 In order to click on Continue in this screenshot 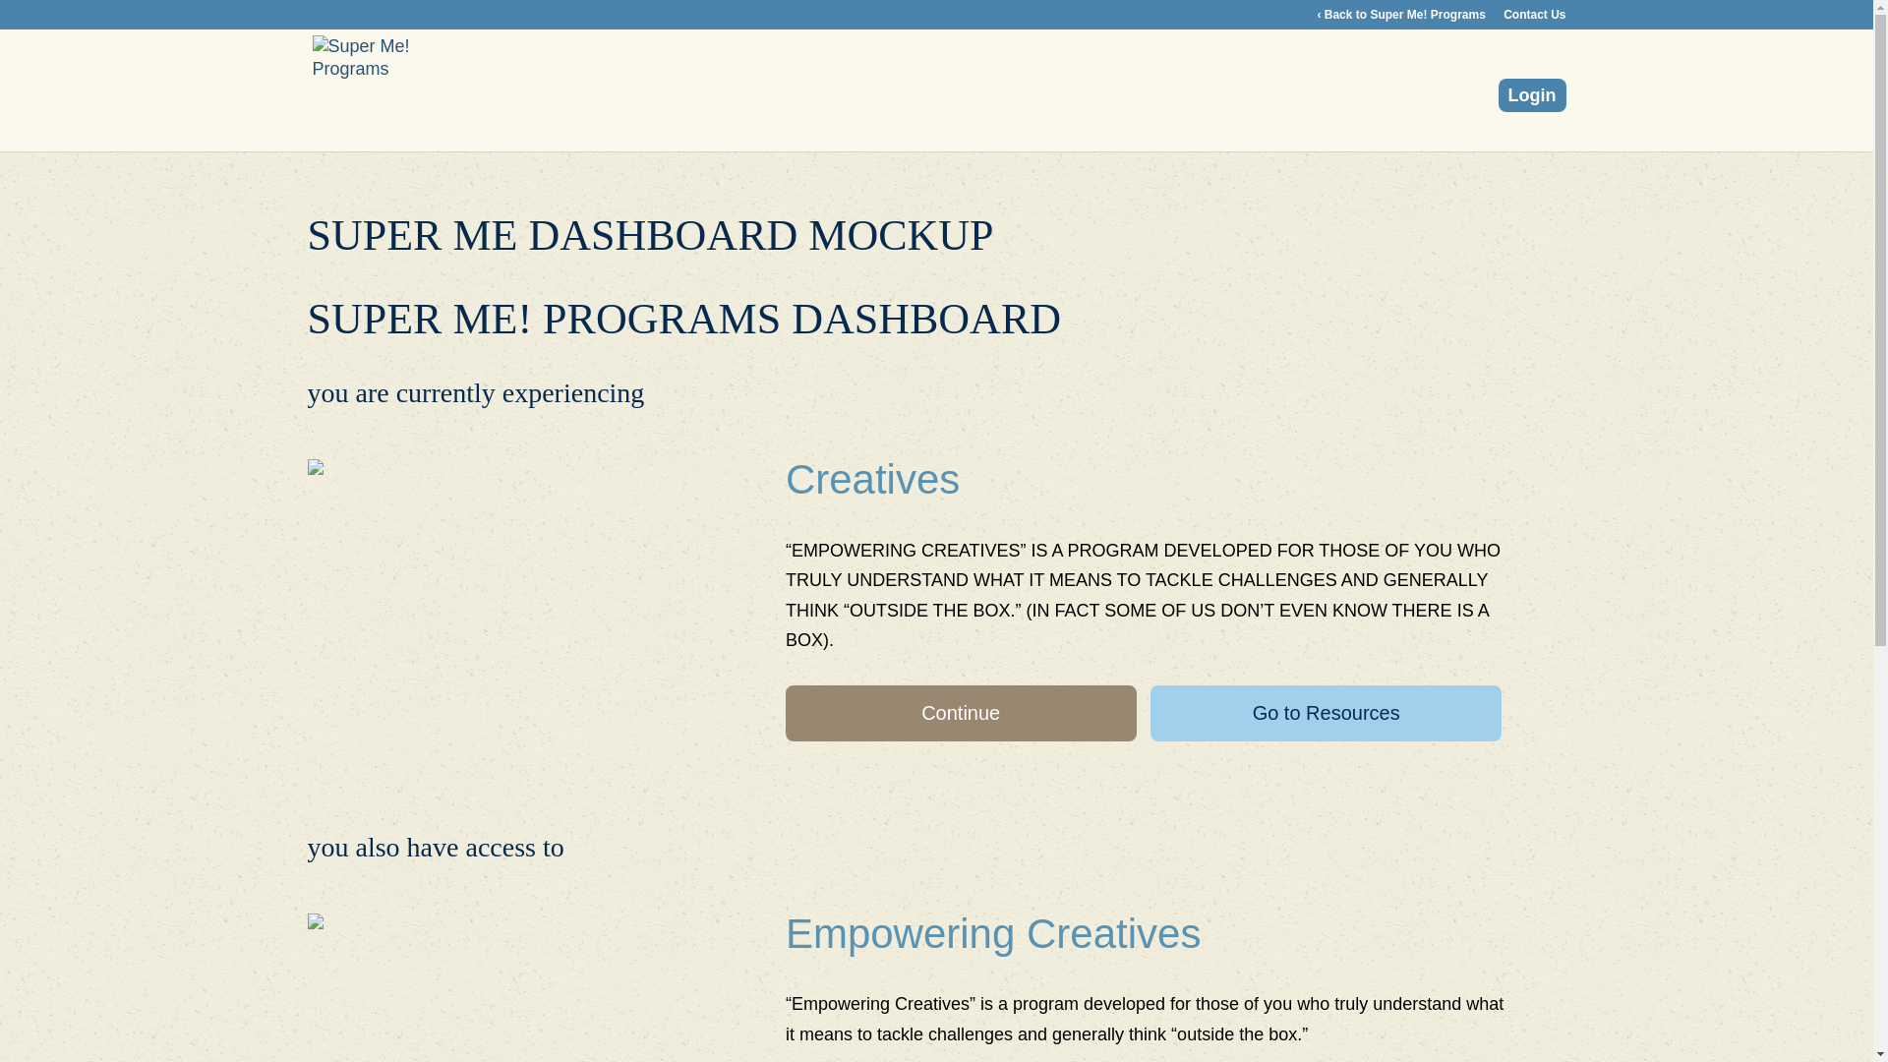, I will do `click(960, 712)`.